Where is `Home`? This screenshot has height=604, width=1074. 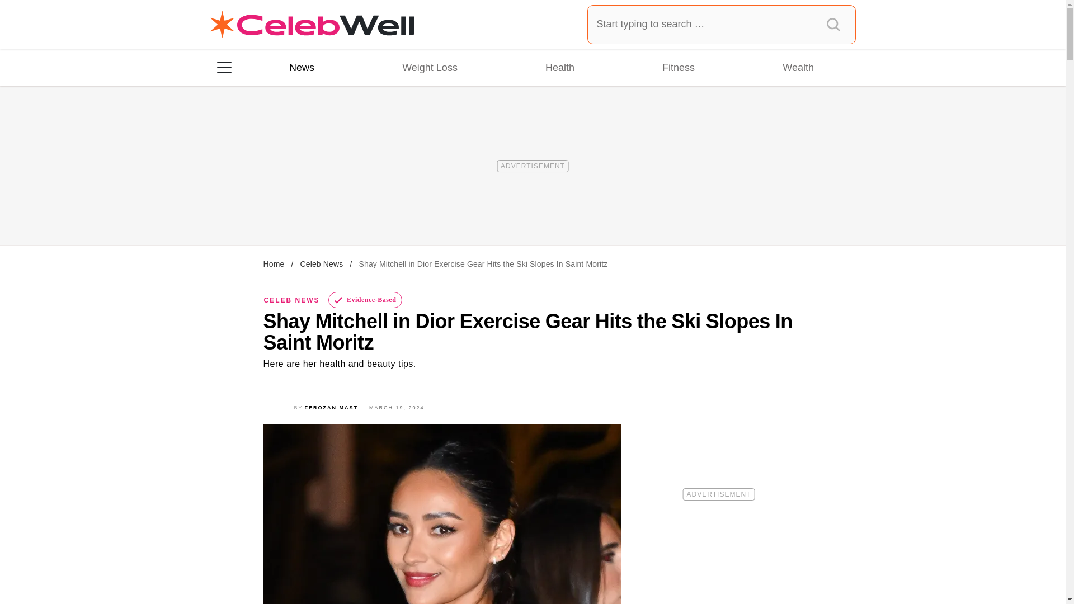 Home is located at coordinates (274, 264).